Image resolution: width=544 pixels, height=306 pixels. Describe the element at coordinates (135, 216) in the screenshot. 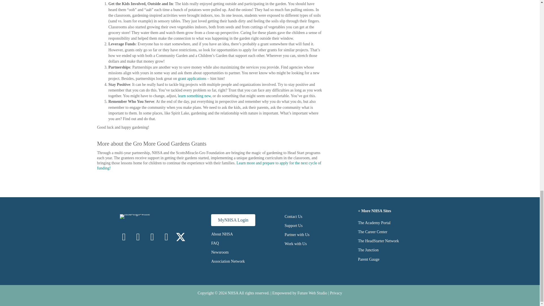

I see `nhsa-logo-white` at that location.